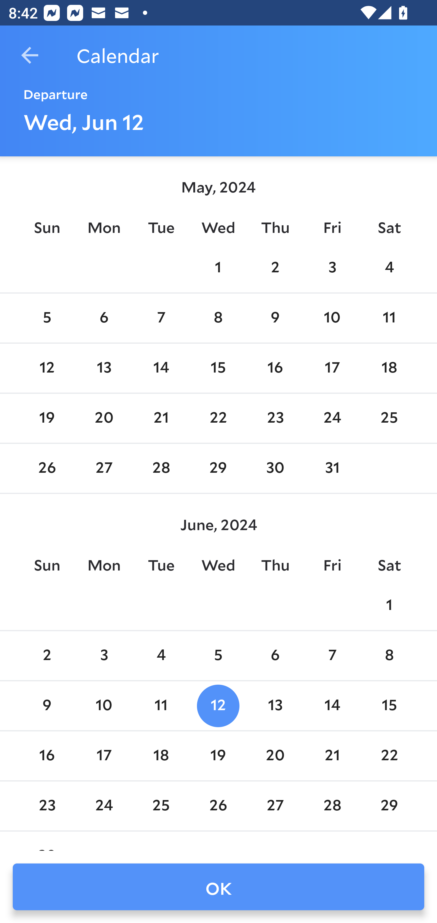 The height and width of the screenshot is (923, 437). I want to click on 30, so click(275, 469).